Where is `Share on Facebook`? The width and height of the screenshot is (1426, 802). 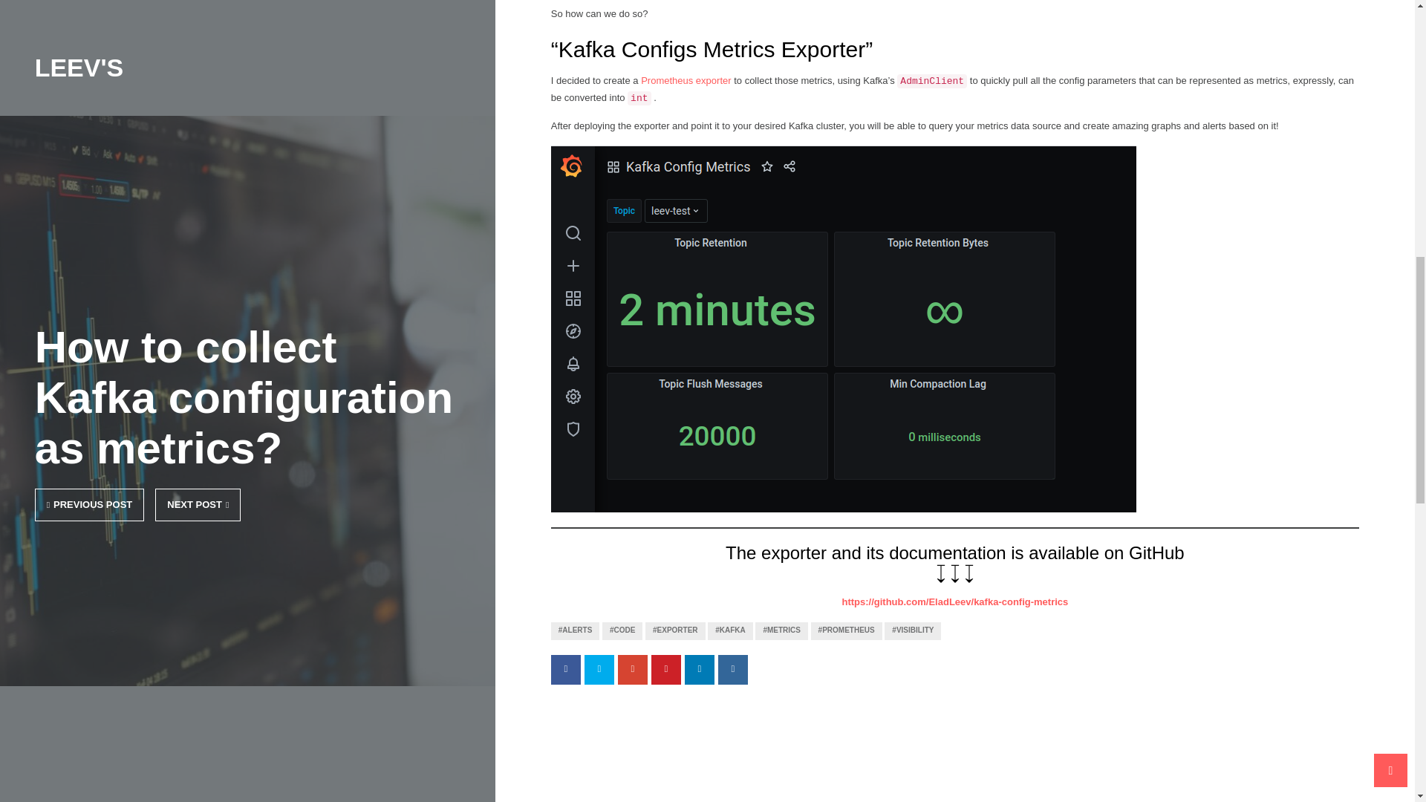 Share on Facebook is located at coordinates (565, 670).